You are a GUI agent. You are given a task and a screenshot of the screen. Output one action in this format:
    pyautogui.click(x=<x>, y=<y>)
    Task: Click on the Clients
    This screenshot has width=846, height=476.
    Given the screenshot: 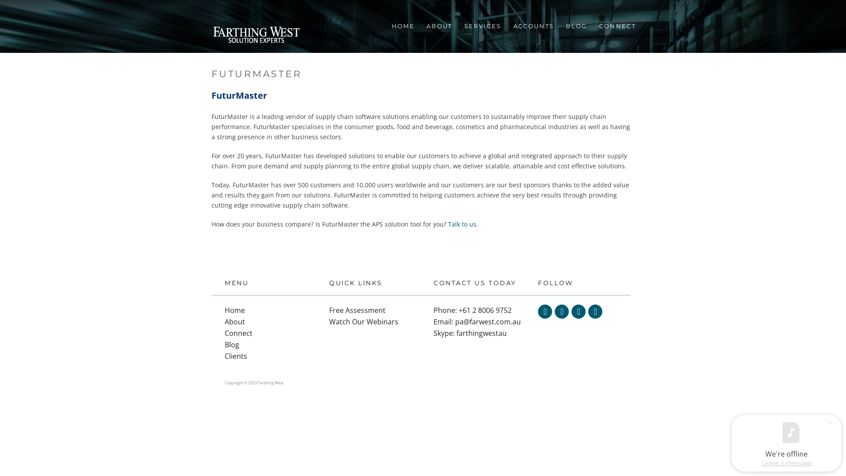 What is the action you would take?
    pyautogui.click(x=236, y=356)
    